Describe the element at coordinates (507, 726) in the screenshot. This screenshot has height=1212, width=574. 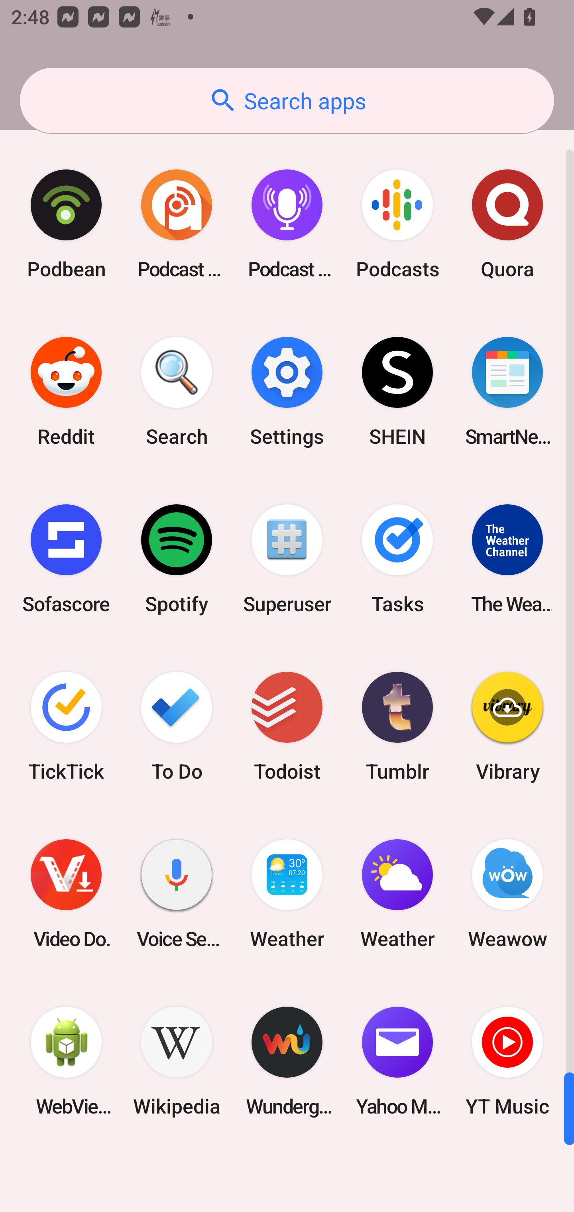
I see `Vibrary` at that location.